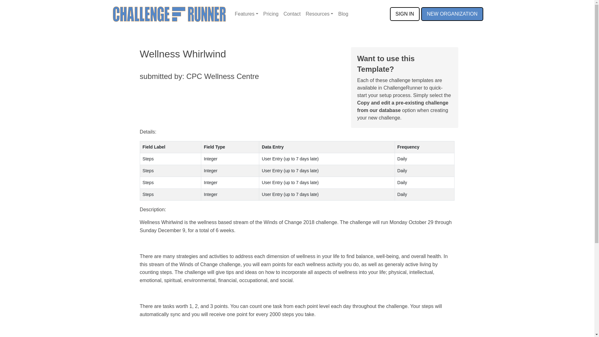 The image size is (599, 337). I want to click on SIGN IN, so click(405, 14).